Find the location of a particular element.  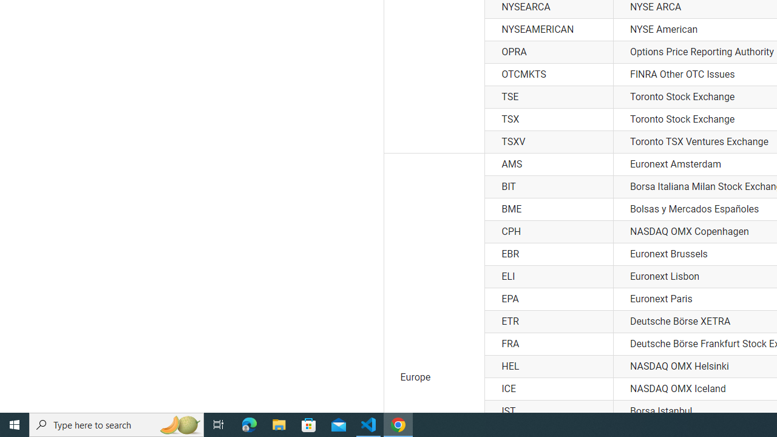

ETR is located at coordinates (549, 322).